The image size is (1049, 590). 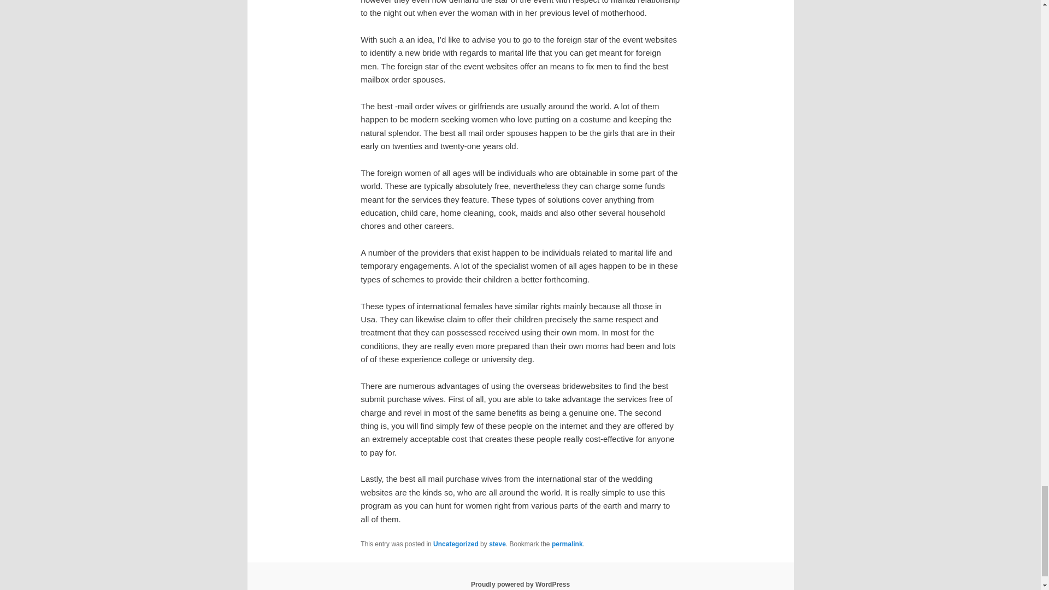 What do you see at coordinates (567, 544) in the screenshot?
I see `permalink` at bounding box center [567, 544].